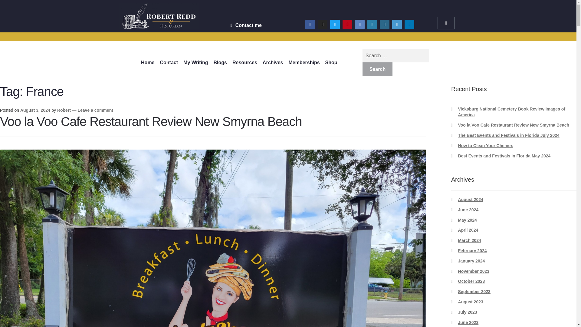  What do you see at coordinates (64, 110) in the screenshot?
I see `Robert` at bounding box center [64, 110].